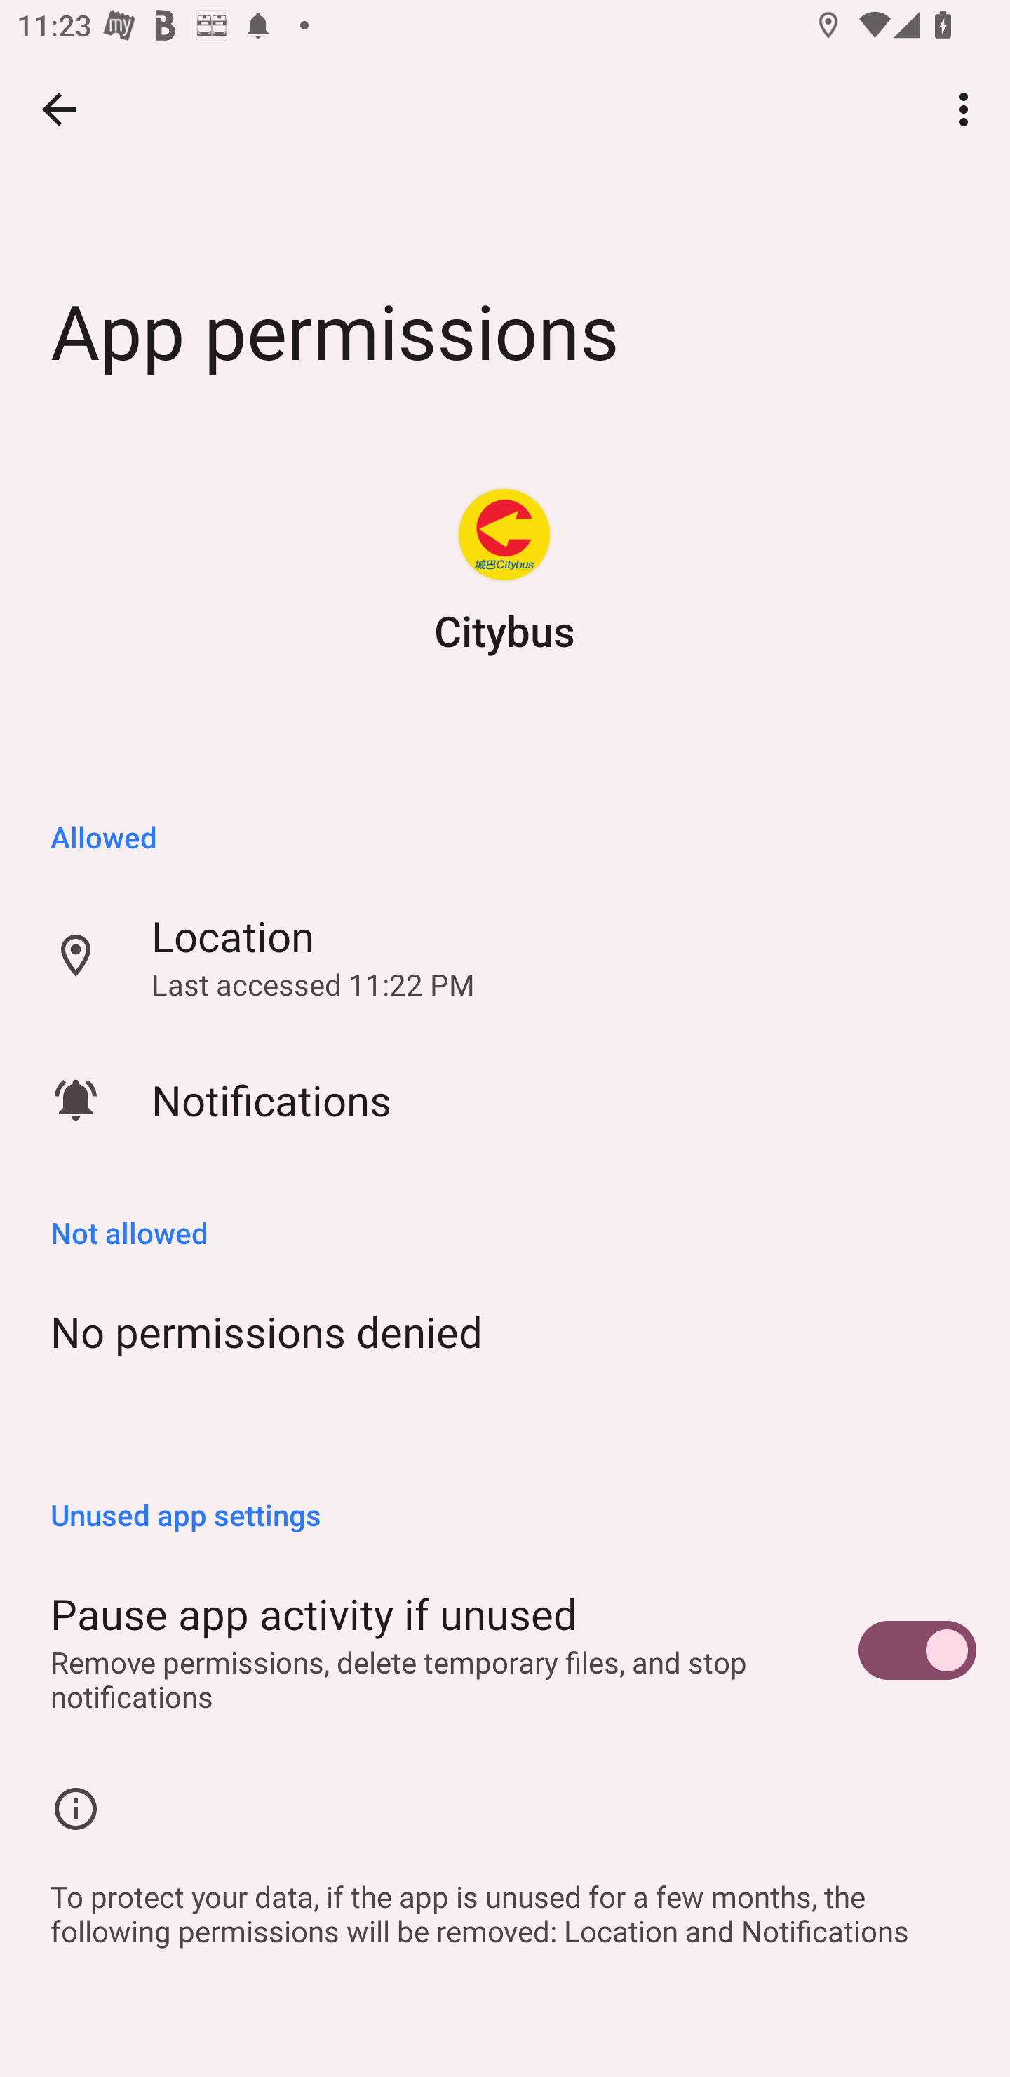  Describe the element at coordinates (505, 956) in the screenshot. I see `Location Last accessed 11:22 PM` at that location.